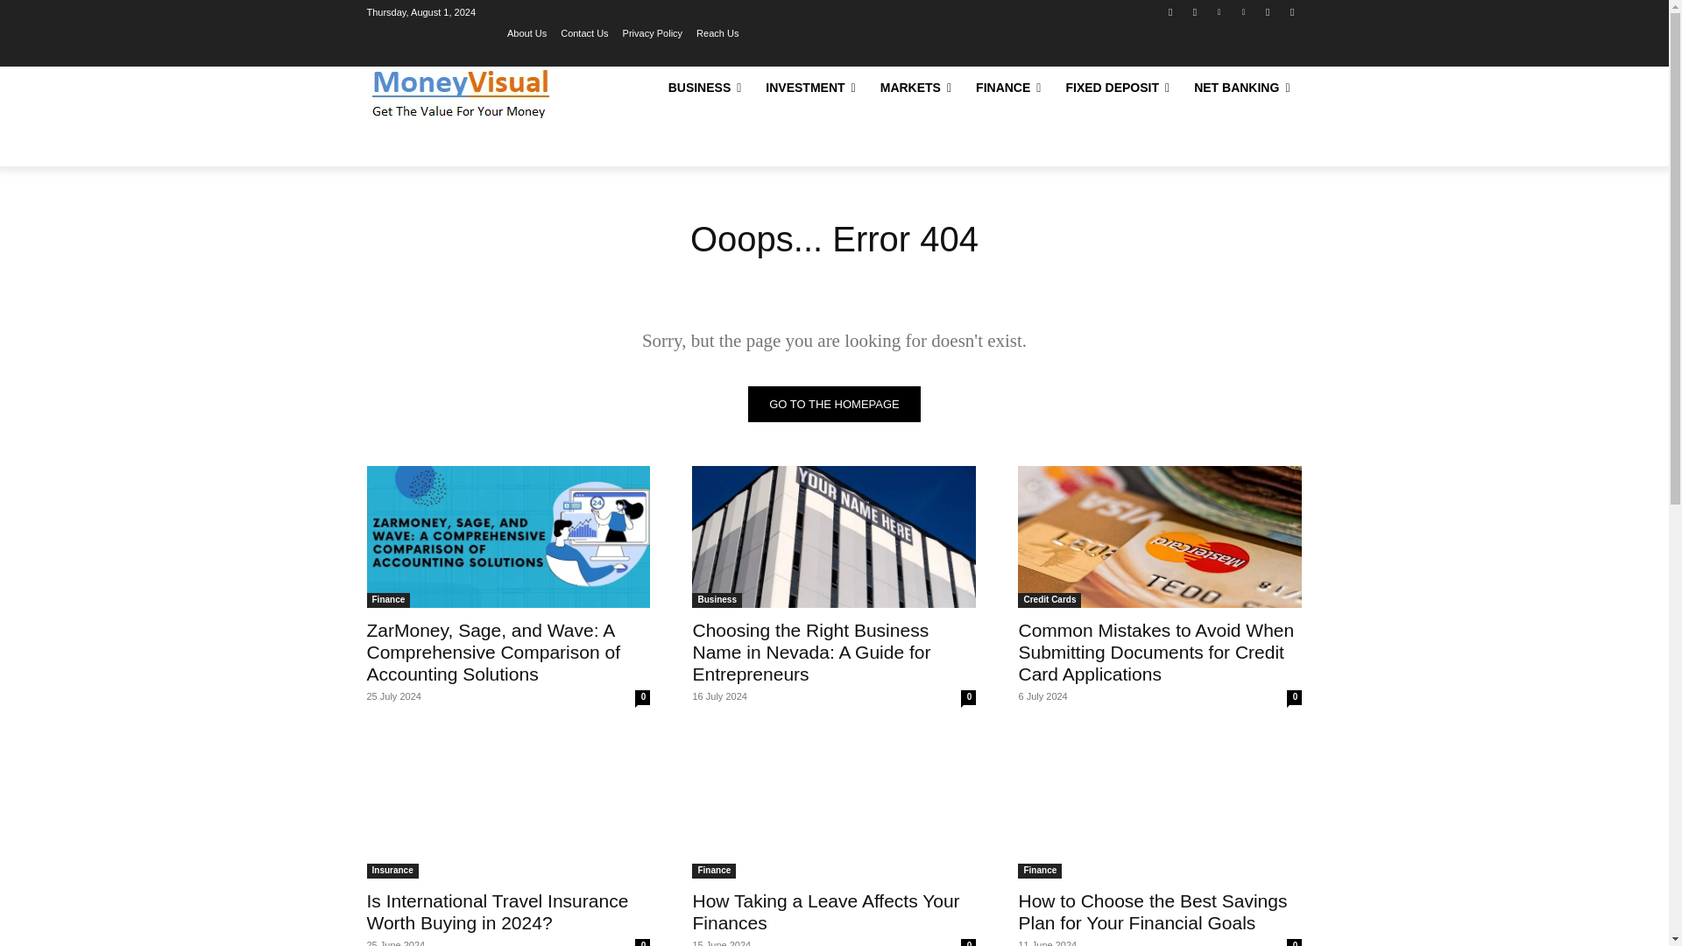 Image resolution: width=1682 pixels, height=946 pixels. Describe the element at coordinates (497, 911) in the screenshot. I see `Is International Travel Insurance Worth Buying in 2024?` at that location.